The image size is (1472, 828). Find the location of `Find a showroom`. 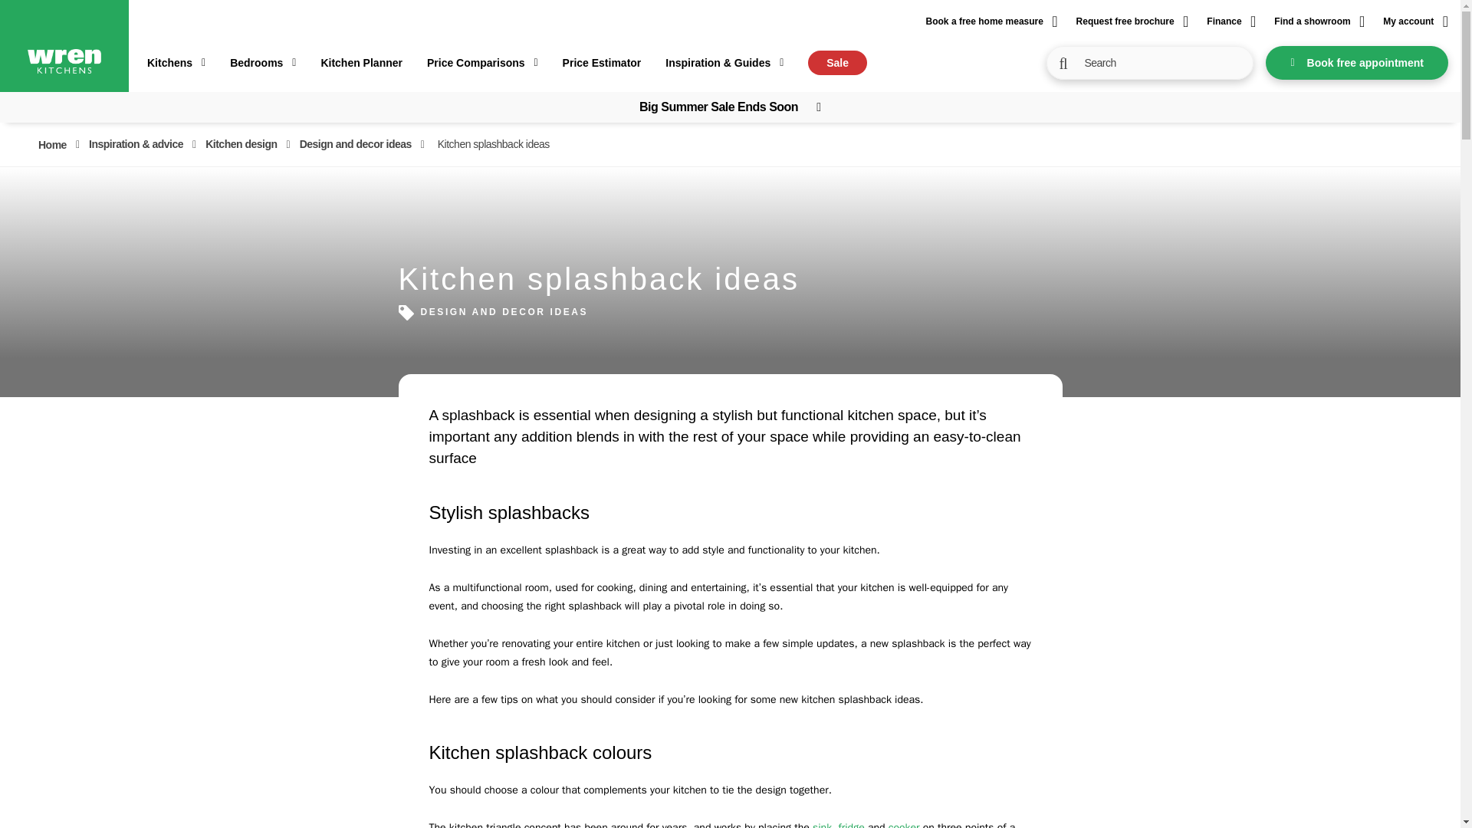

Find a showroom is located at coordinates (1319, 21).